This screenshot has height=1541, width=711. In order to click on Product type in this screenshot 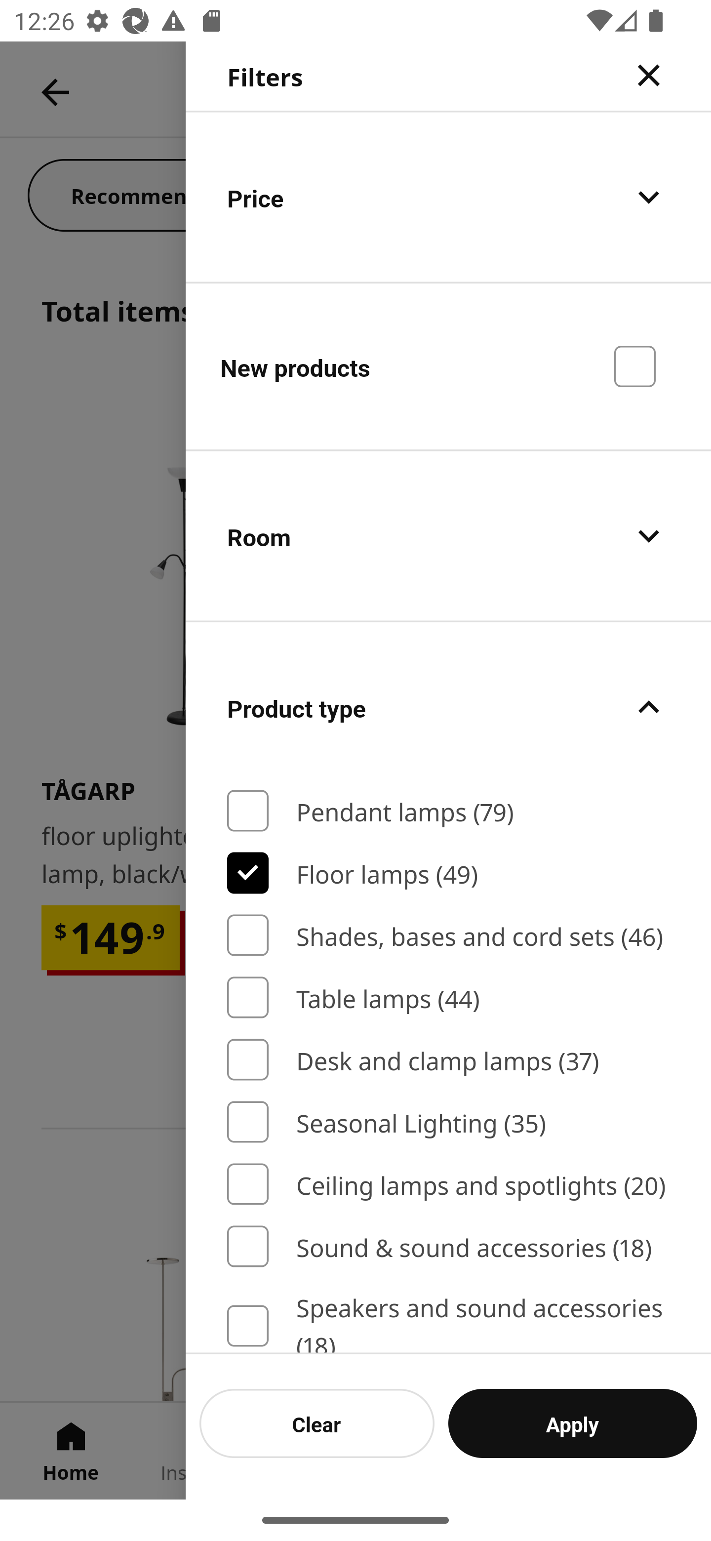, I will do `click(448, 707)`.